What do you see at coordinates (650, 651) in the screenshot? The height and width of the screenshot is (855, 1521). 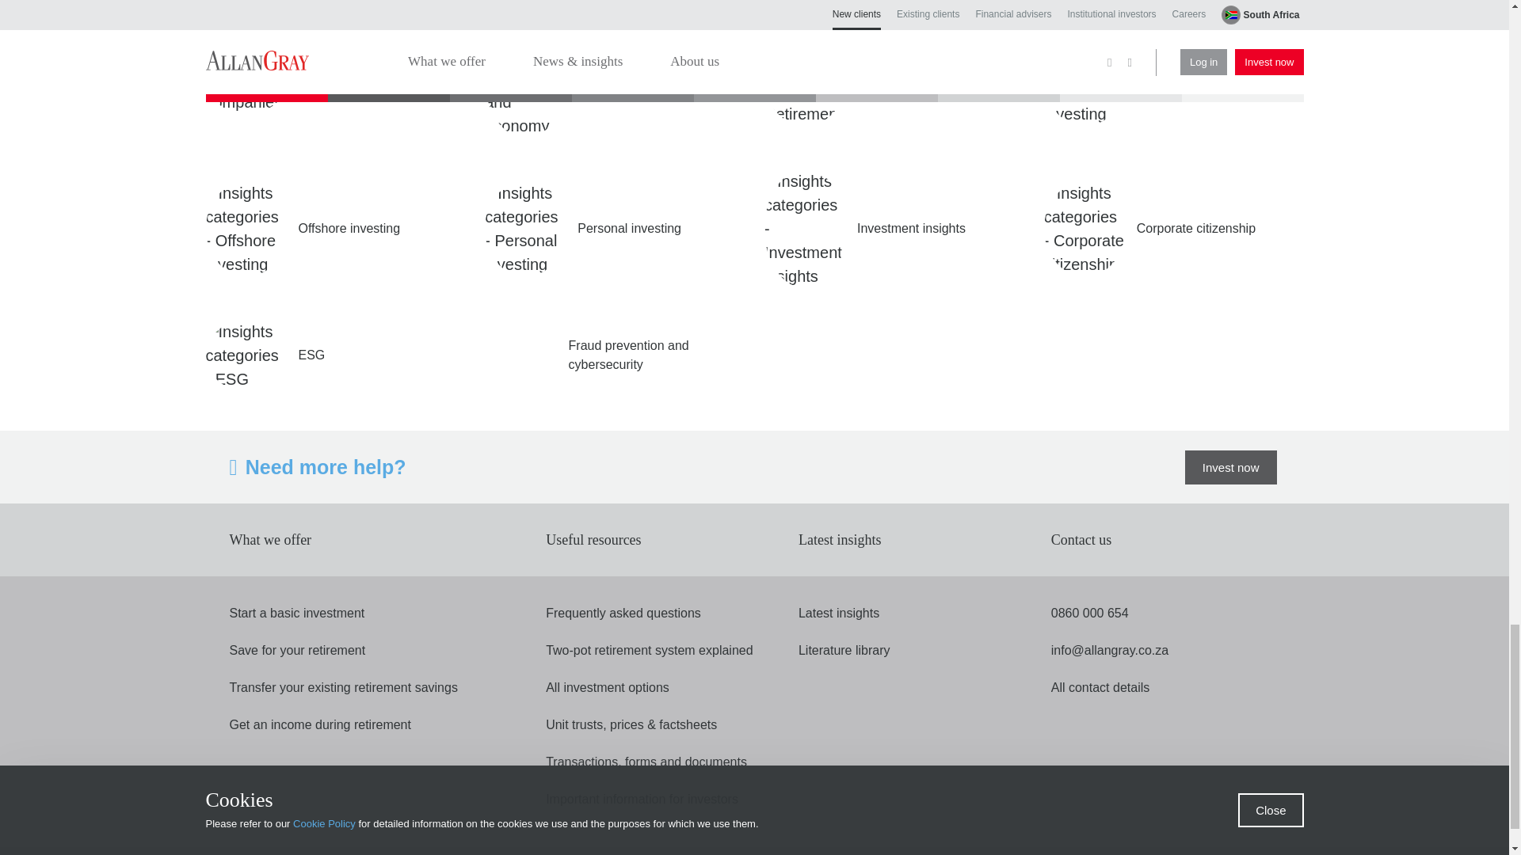 I see `Two-pot retirement system explained` at bounding box center [650, 651].